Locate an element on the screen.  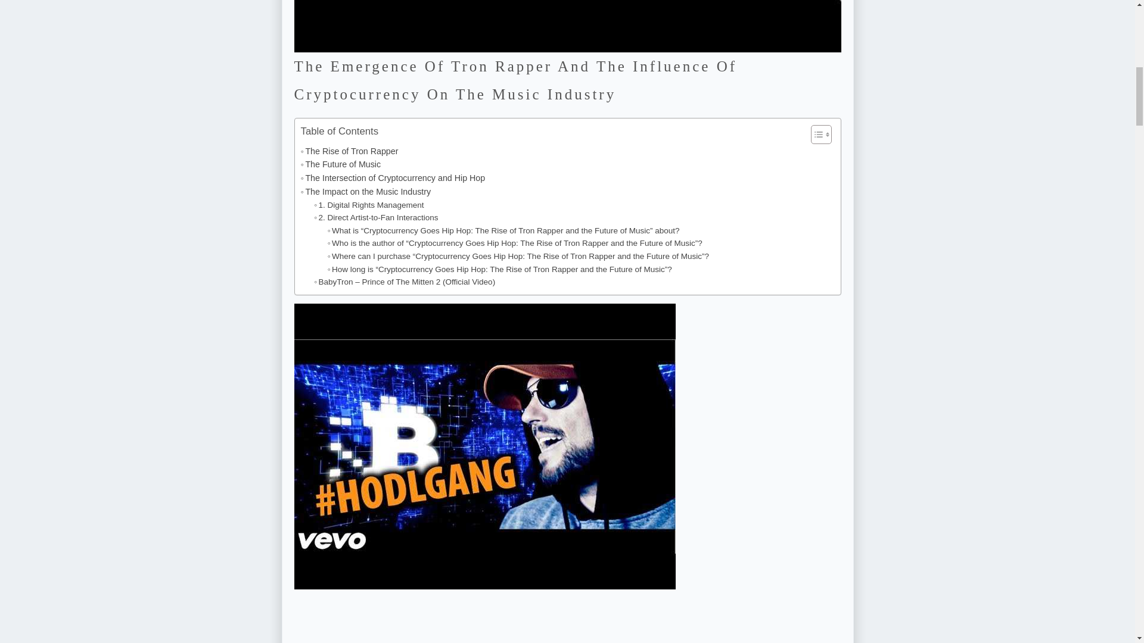
1. Digital Rights Management is located at coordinates (369, 205).